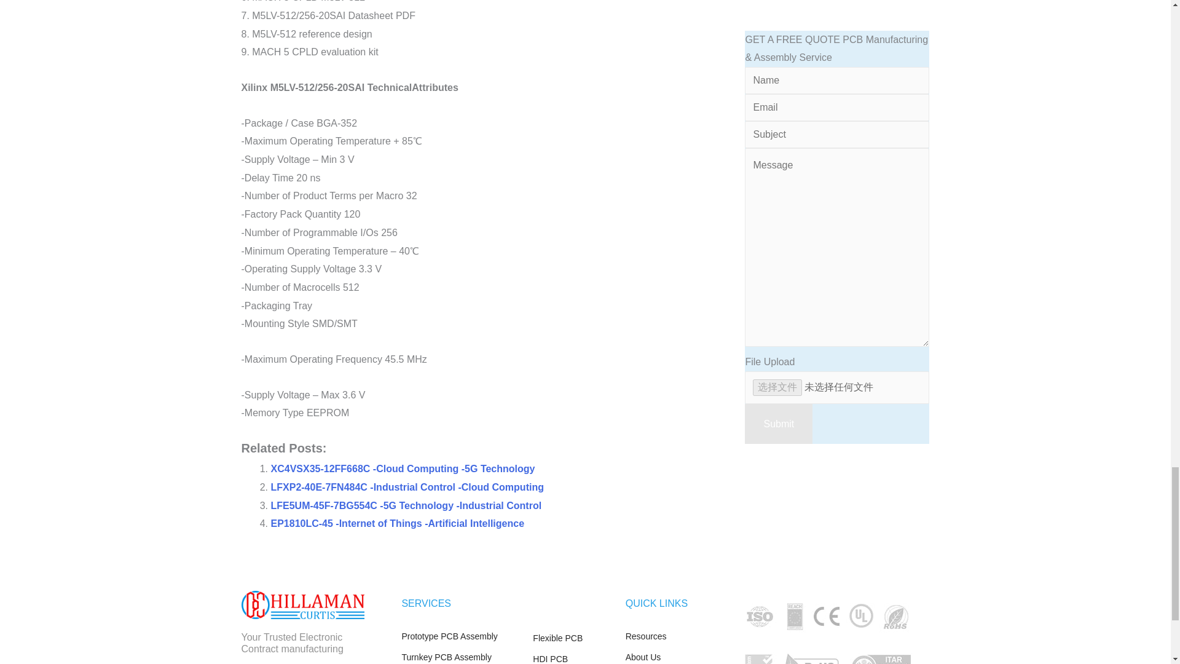  Describe the element at coordinates (573, 638) in the screenshot. I see `Flexible PCB` at that location.